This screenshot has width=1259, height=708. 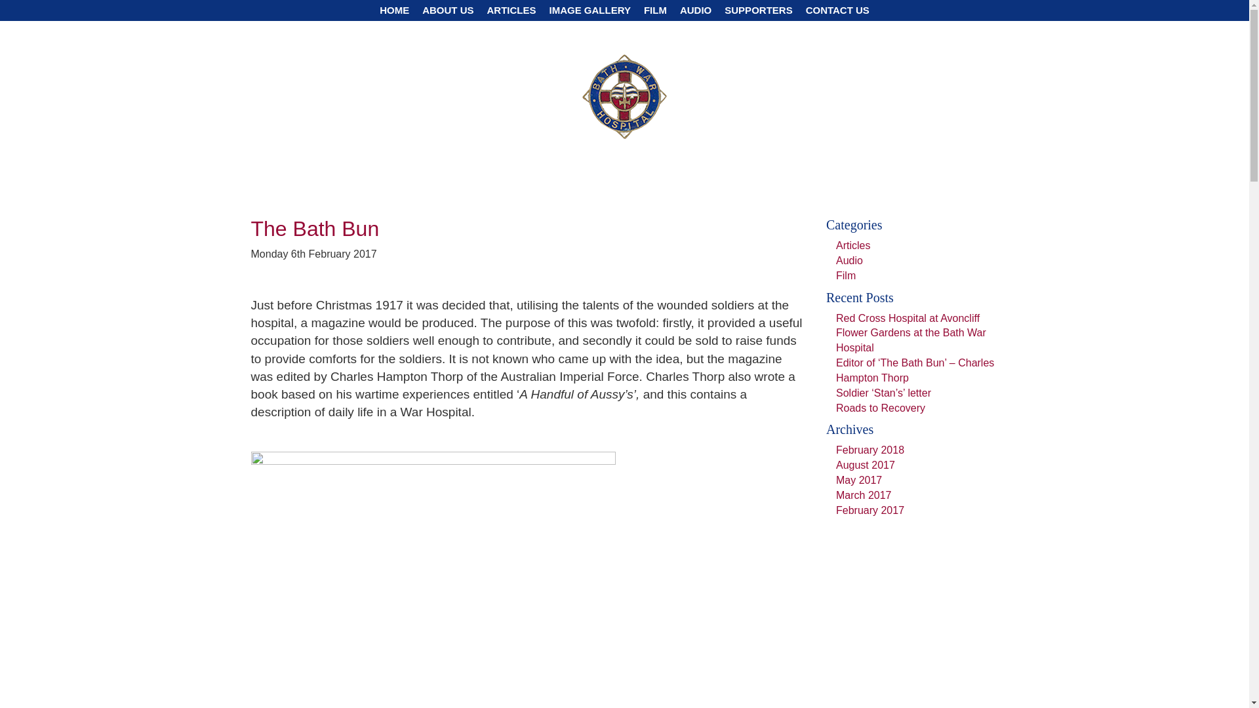 What do you see at coordinates (880, 408) in the screenshot?
I see `Roads to Recovery` at bounding box center [880, 408].